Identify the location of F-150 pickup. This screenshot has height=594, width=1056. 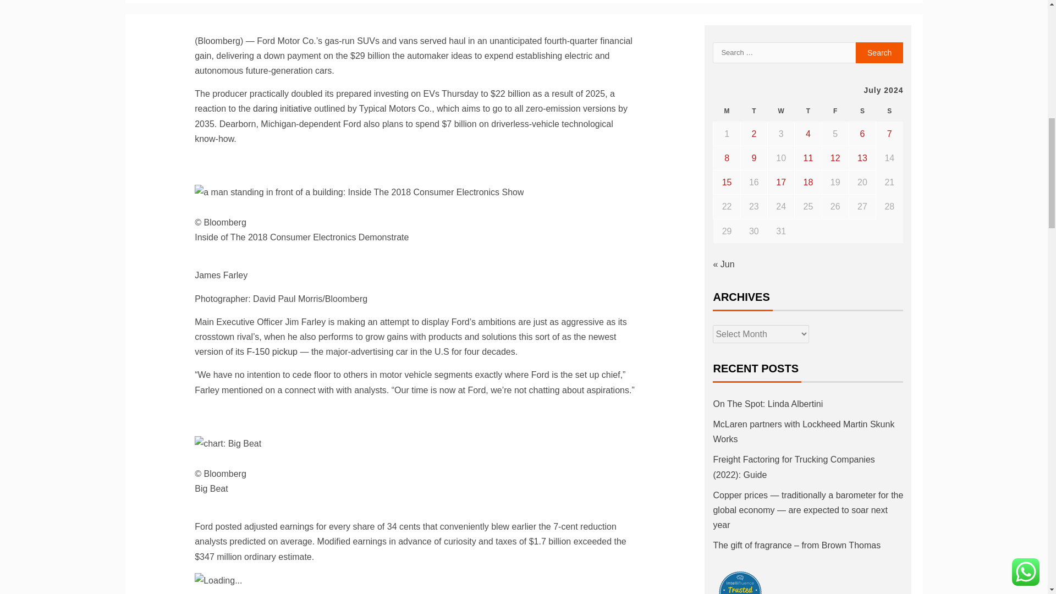
(272, 351).